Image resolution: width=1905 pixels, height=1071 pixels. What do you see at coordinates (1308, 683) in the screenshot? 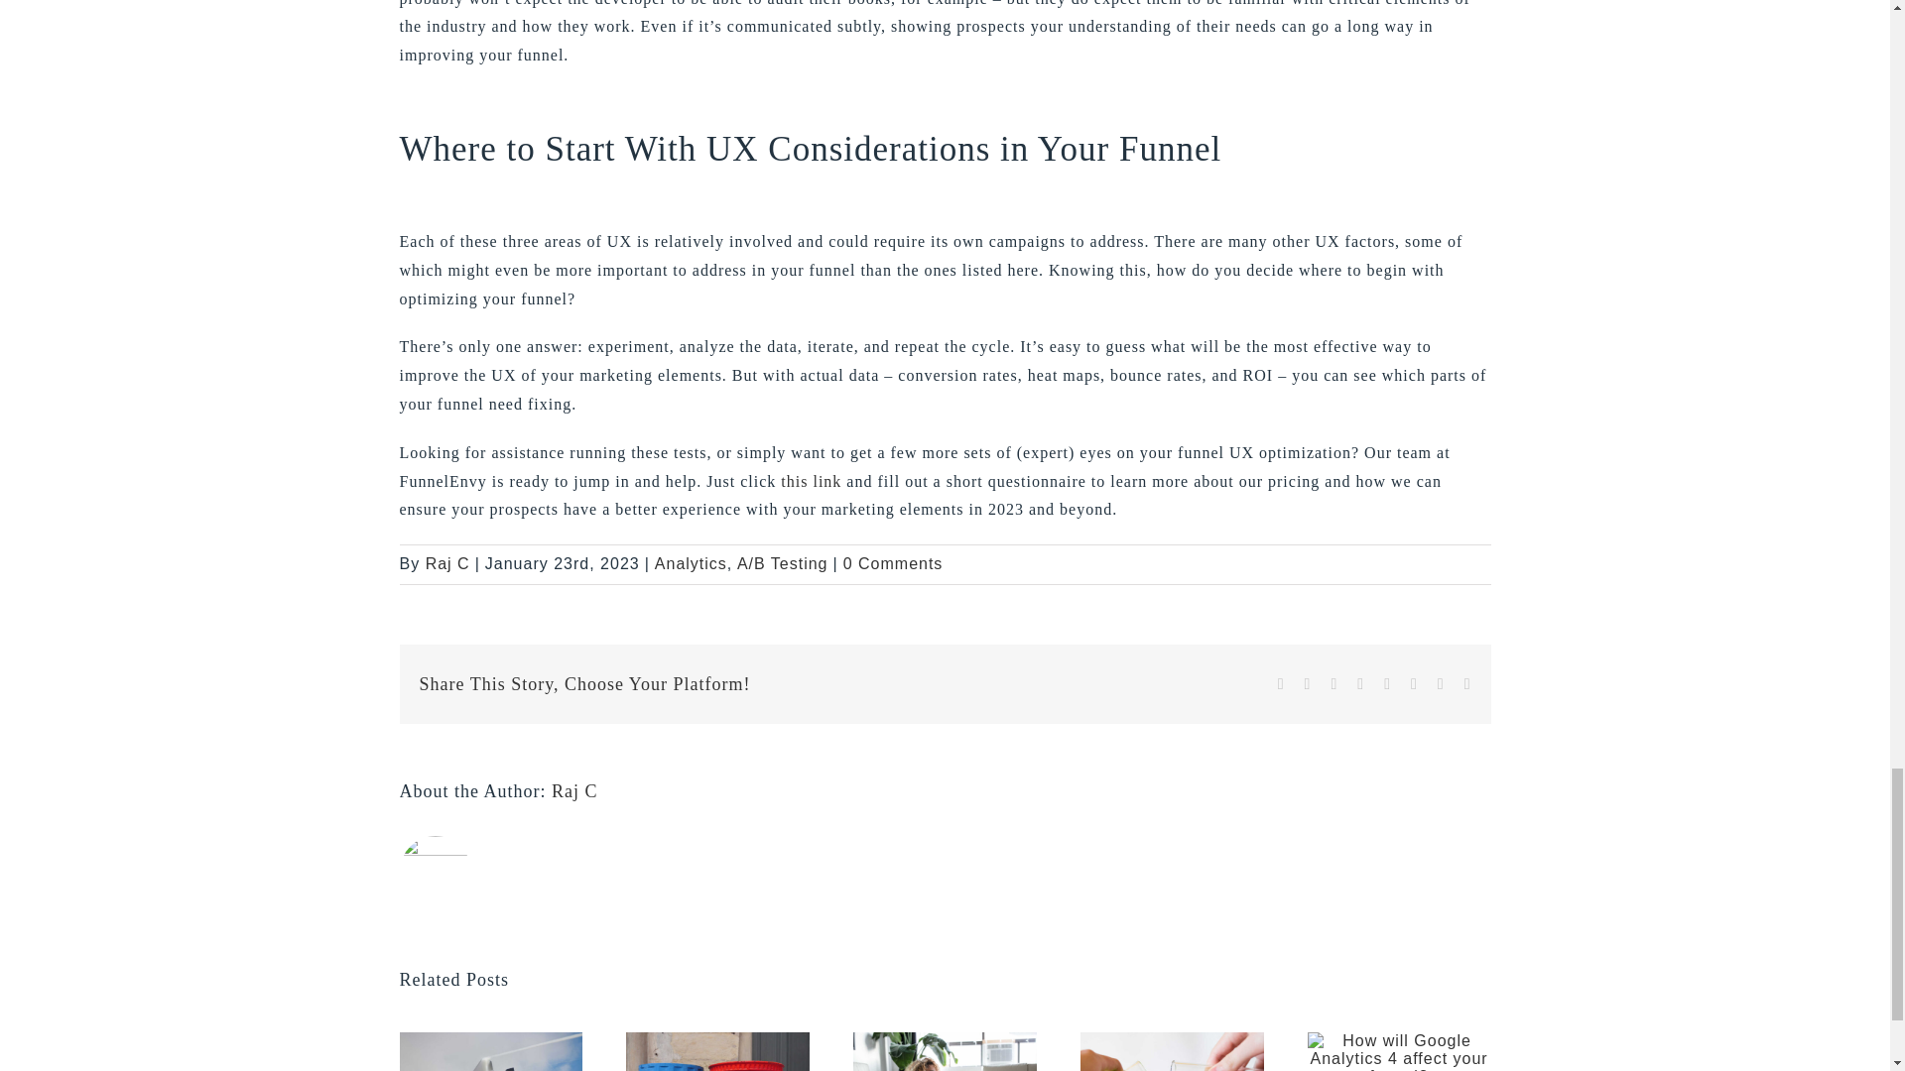
I see `X` at bounding box center [1308, 683].